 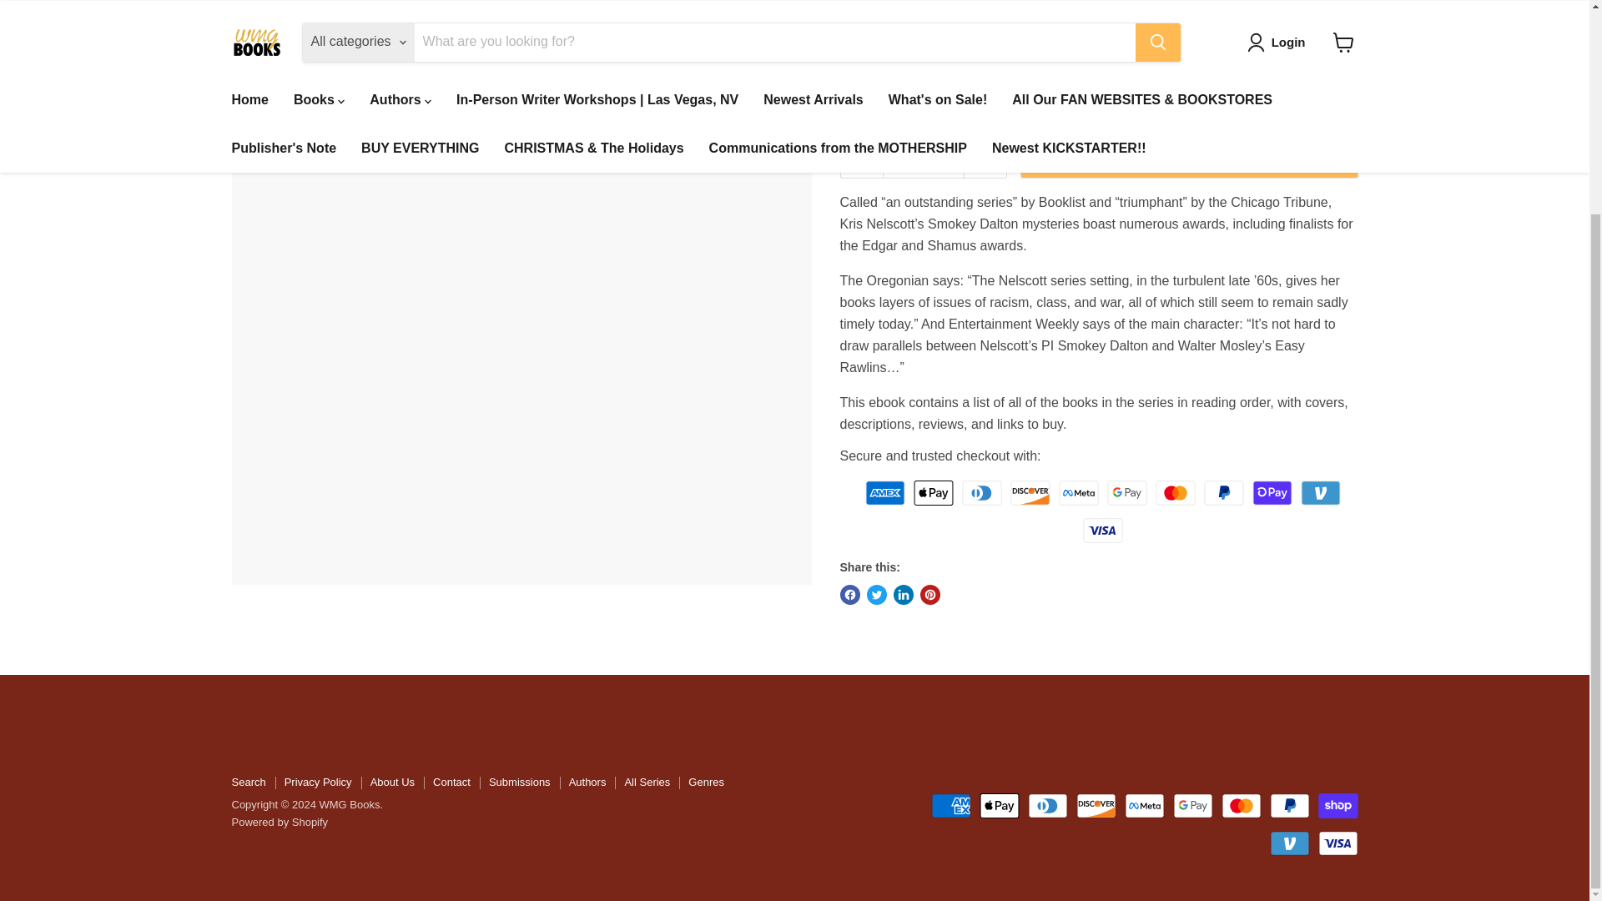 What do you see at coordinates (1126, 492) in the screenshot?
I see `Google Pay` at bounding box center [1126, 492].